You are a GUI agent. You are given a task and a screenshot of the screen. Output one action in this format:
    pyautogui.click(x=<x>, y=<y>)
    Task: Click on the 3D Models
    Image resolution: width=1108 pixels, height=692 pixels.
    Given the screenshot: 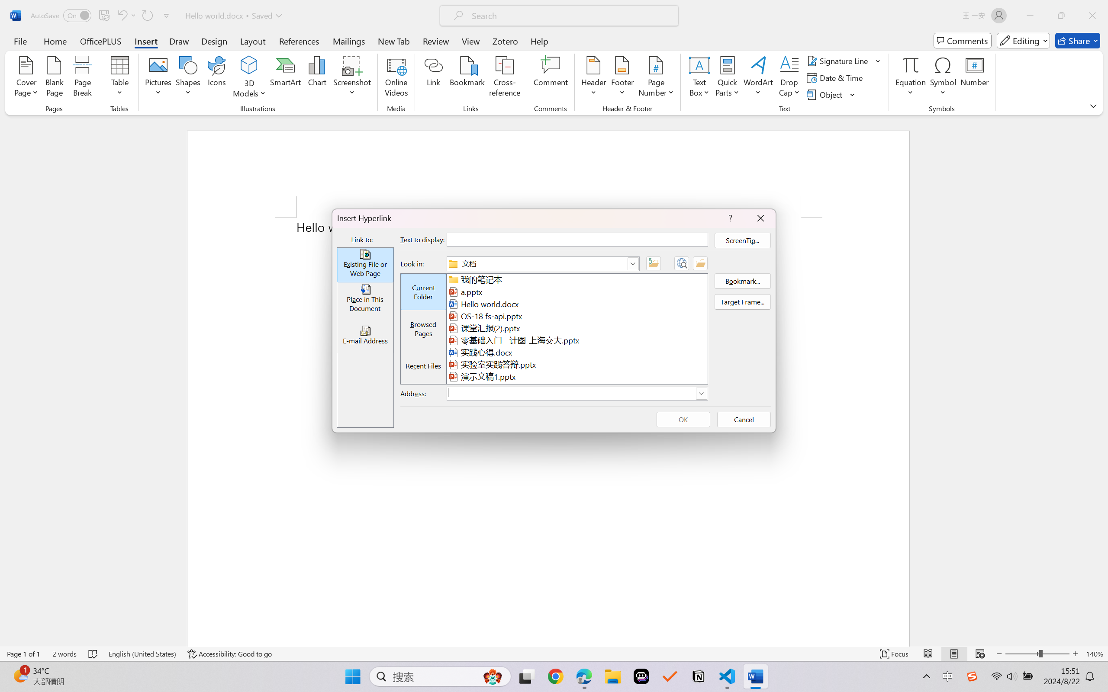 What is the action you would take?
    pyautogui.click(x=249, y=65)
    